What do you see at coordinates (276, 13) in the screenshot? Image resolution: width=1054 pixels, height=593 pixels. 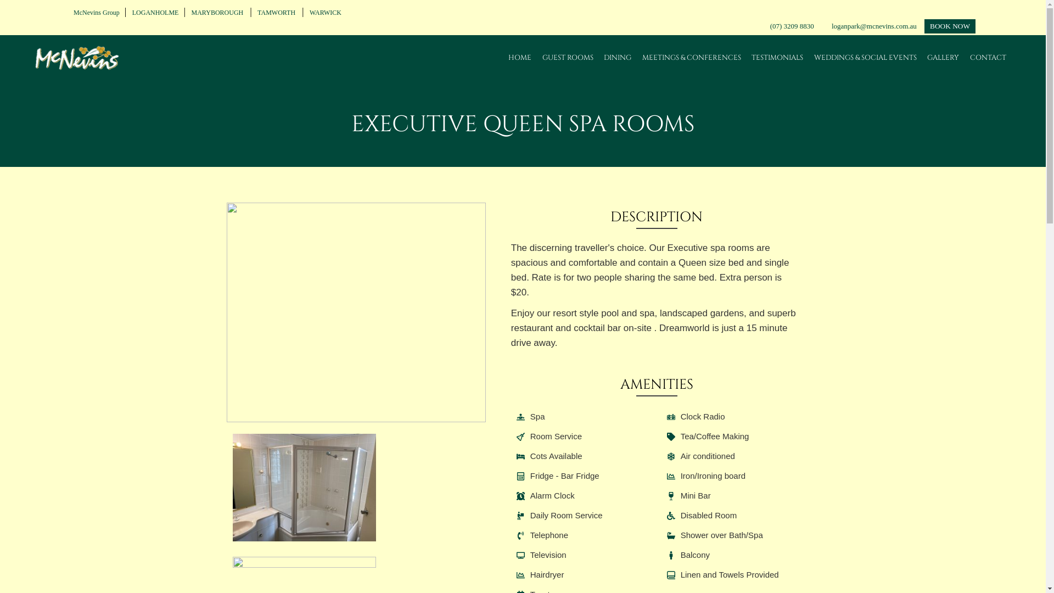 I see `  TAMWORTH` at bounding box center [276, 13].